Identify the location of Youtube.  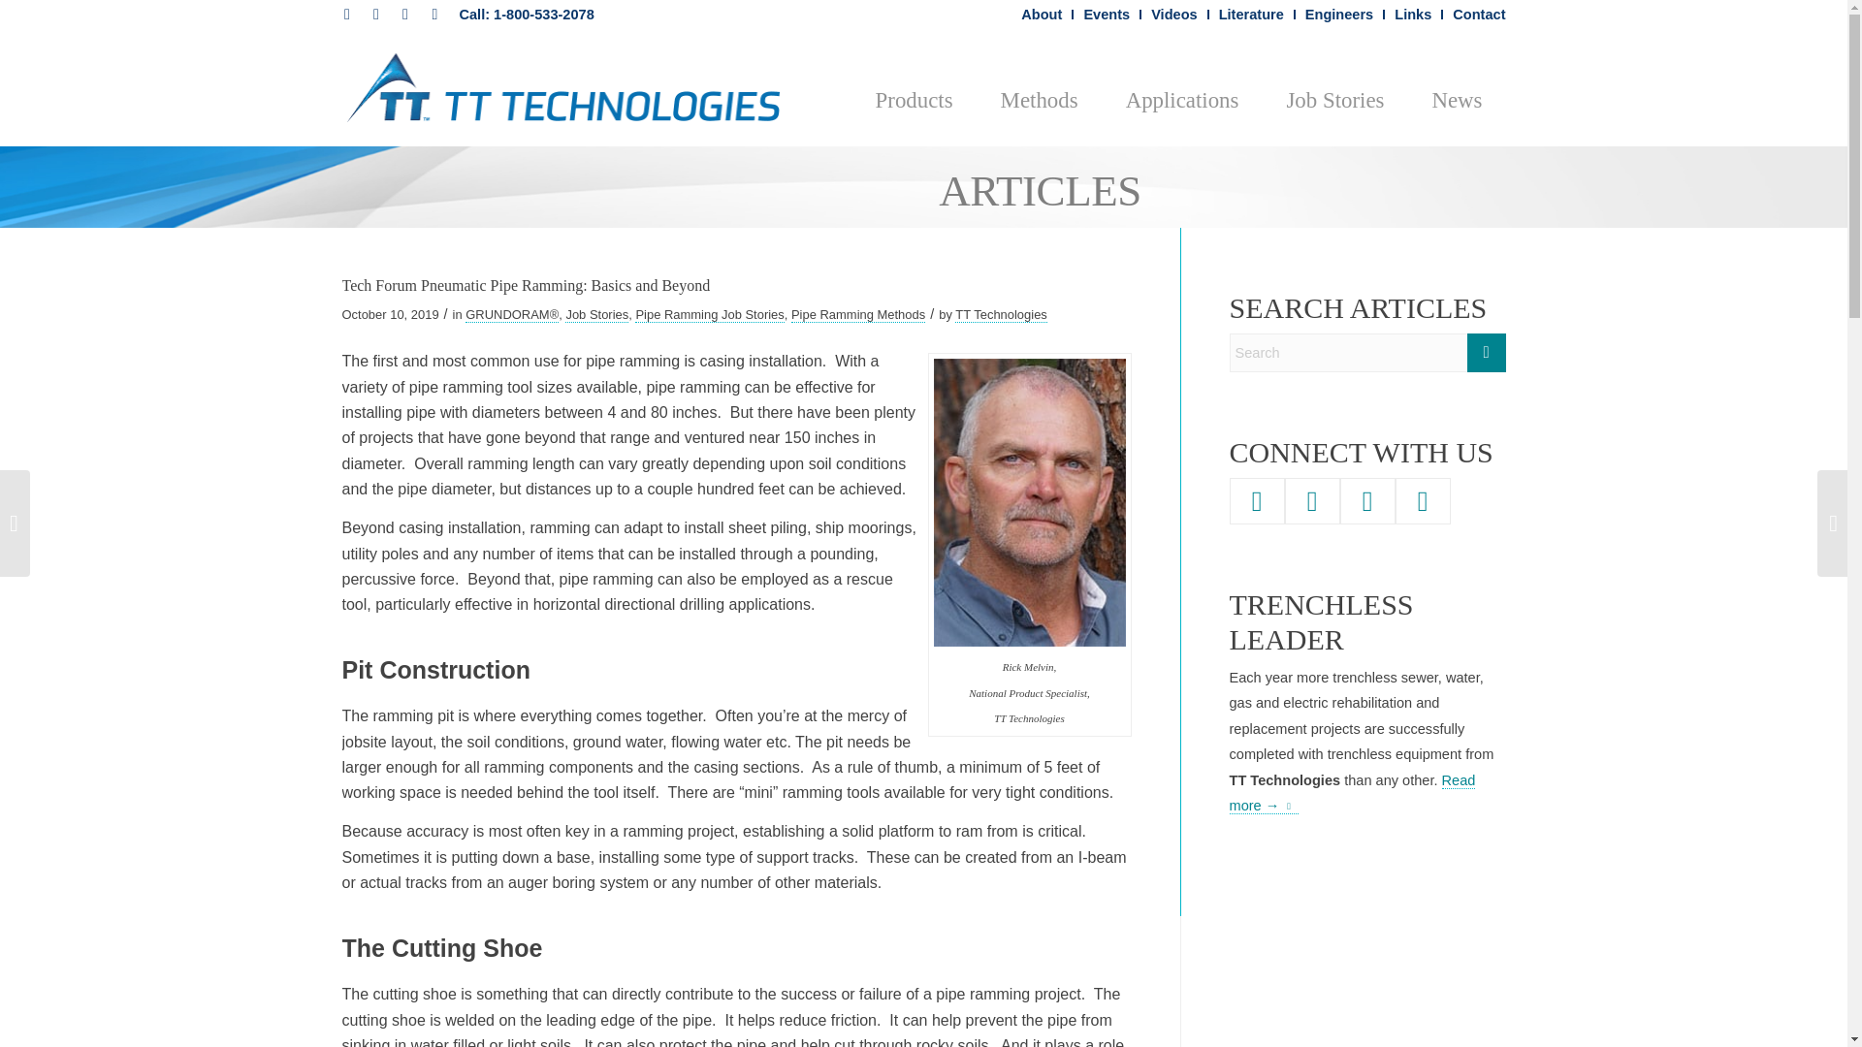
(405, 15).